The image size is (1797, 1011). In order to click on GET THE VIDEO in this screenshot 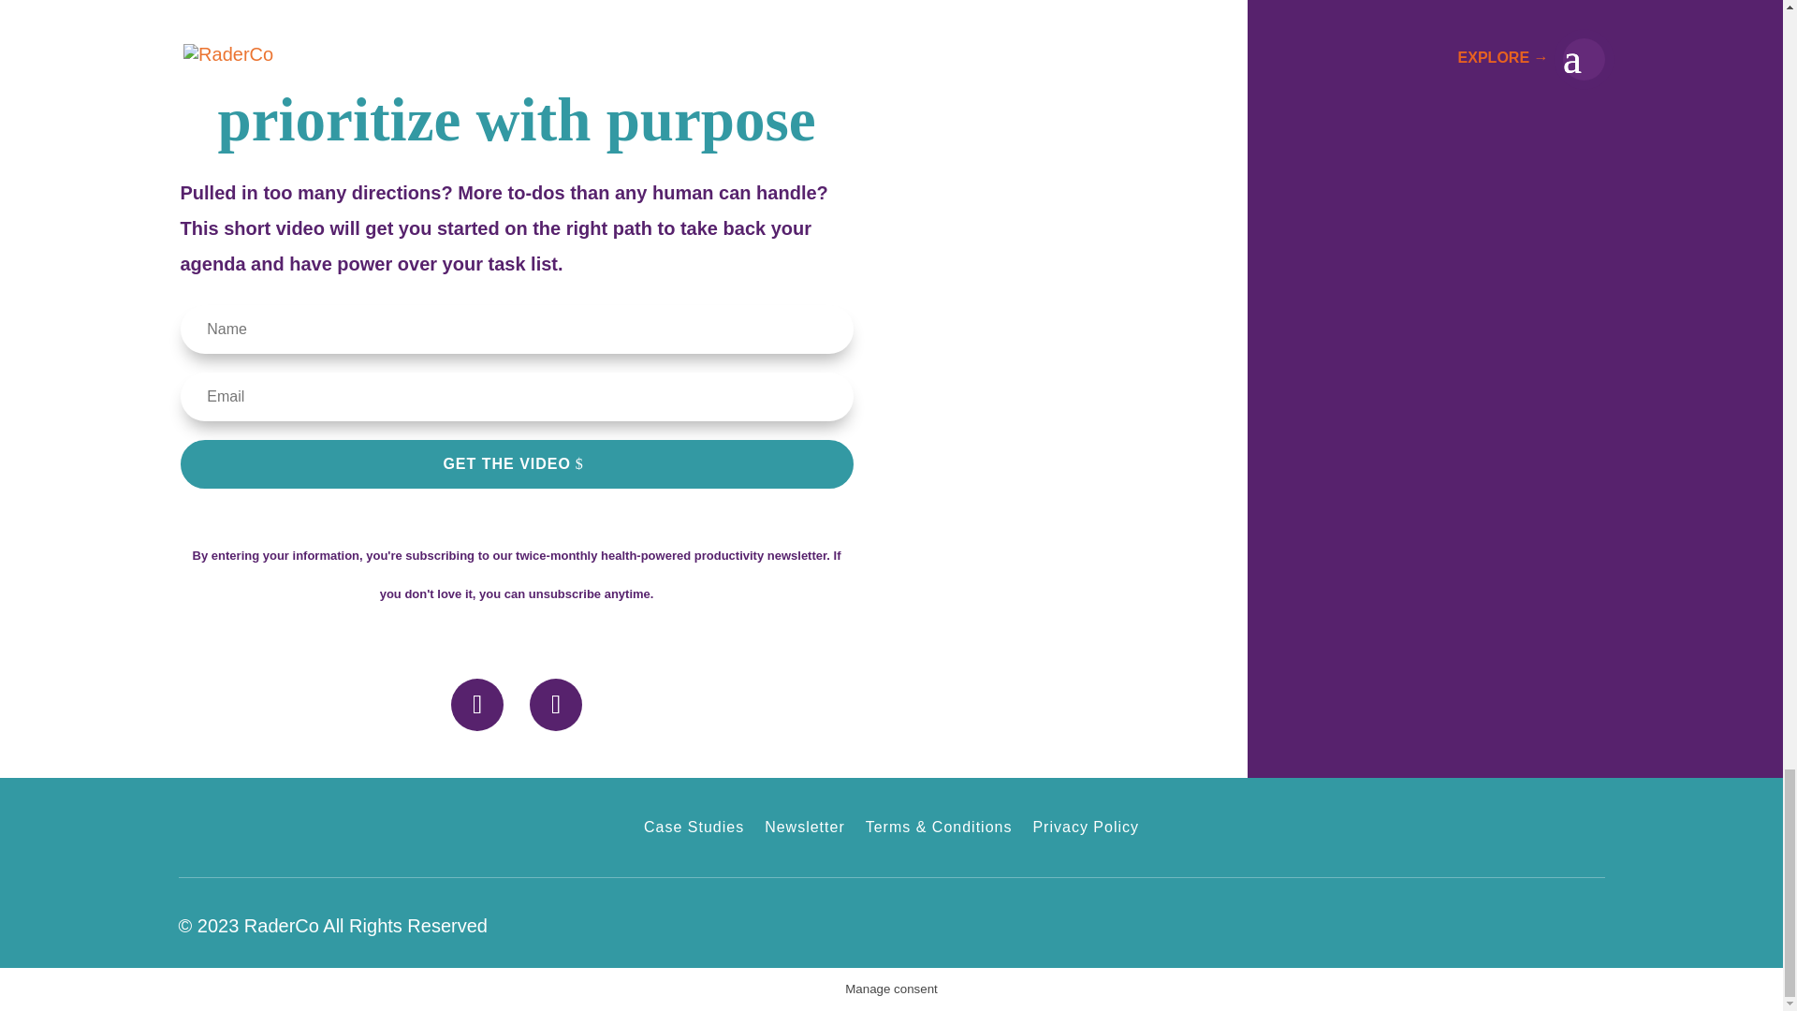, I will do `click(516, 462)`.